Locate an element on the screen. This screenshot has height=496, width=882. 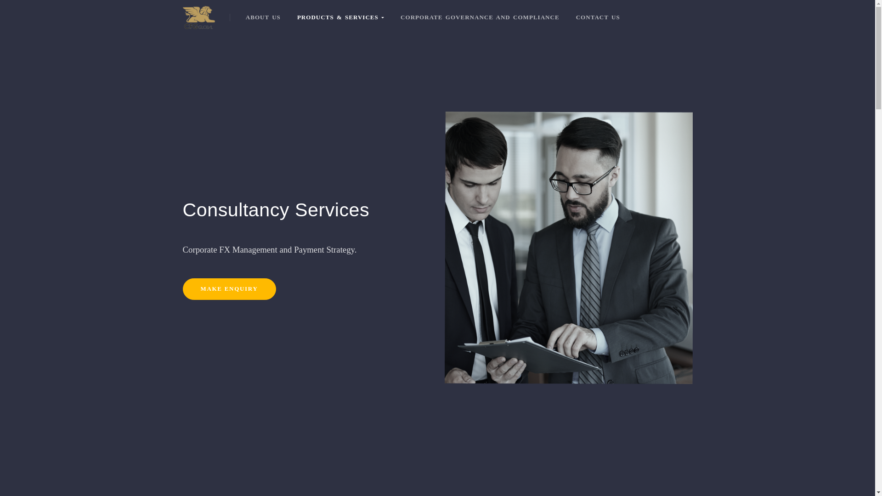
ABOUT US is located at coordinates (263, 17).